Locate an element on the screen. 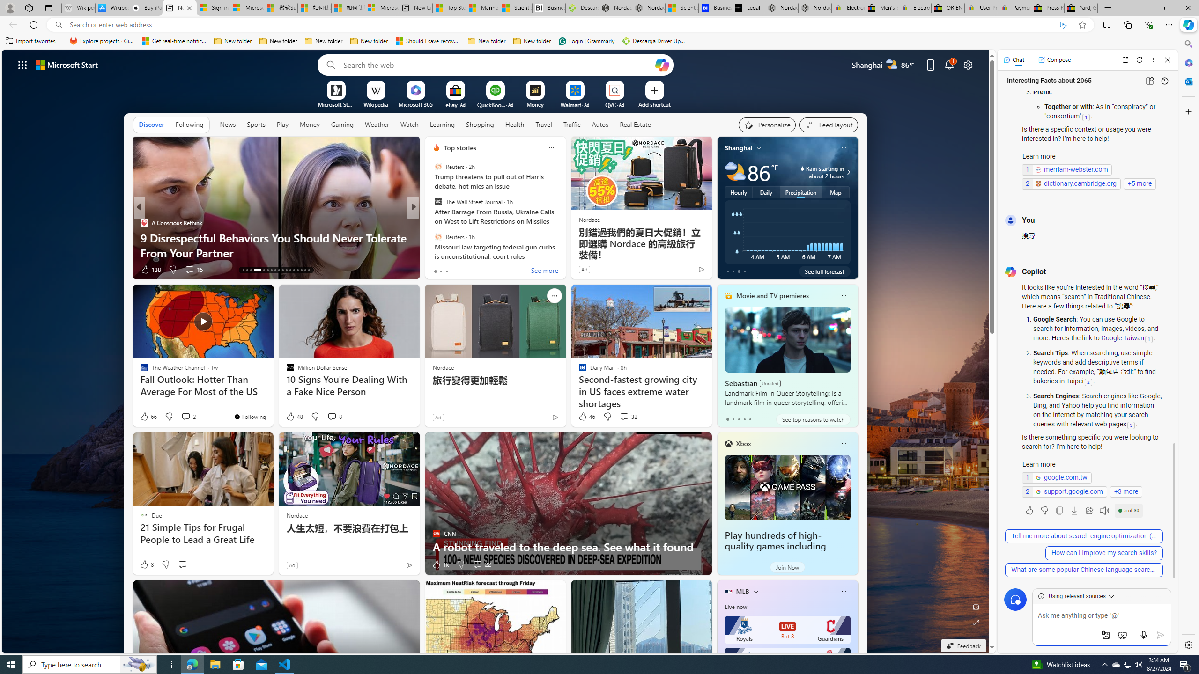 Image resolution: width=1199 pixels, height=674 pixels. SlashGear is located at coordinates (432, 237).